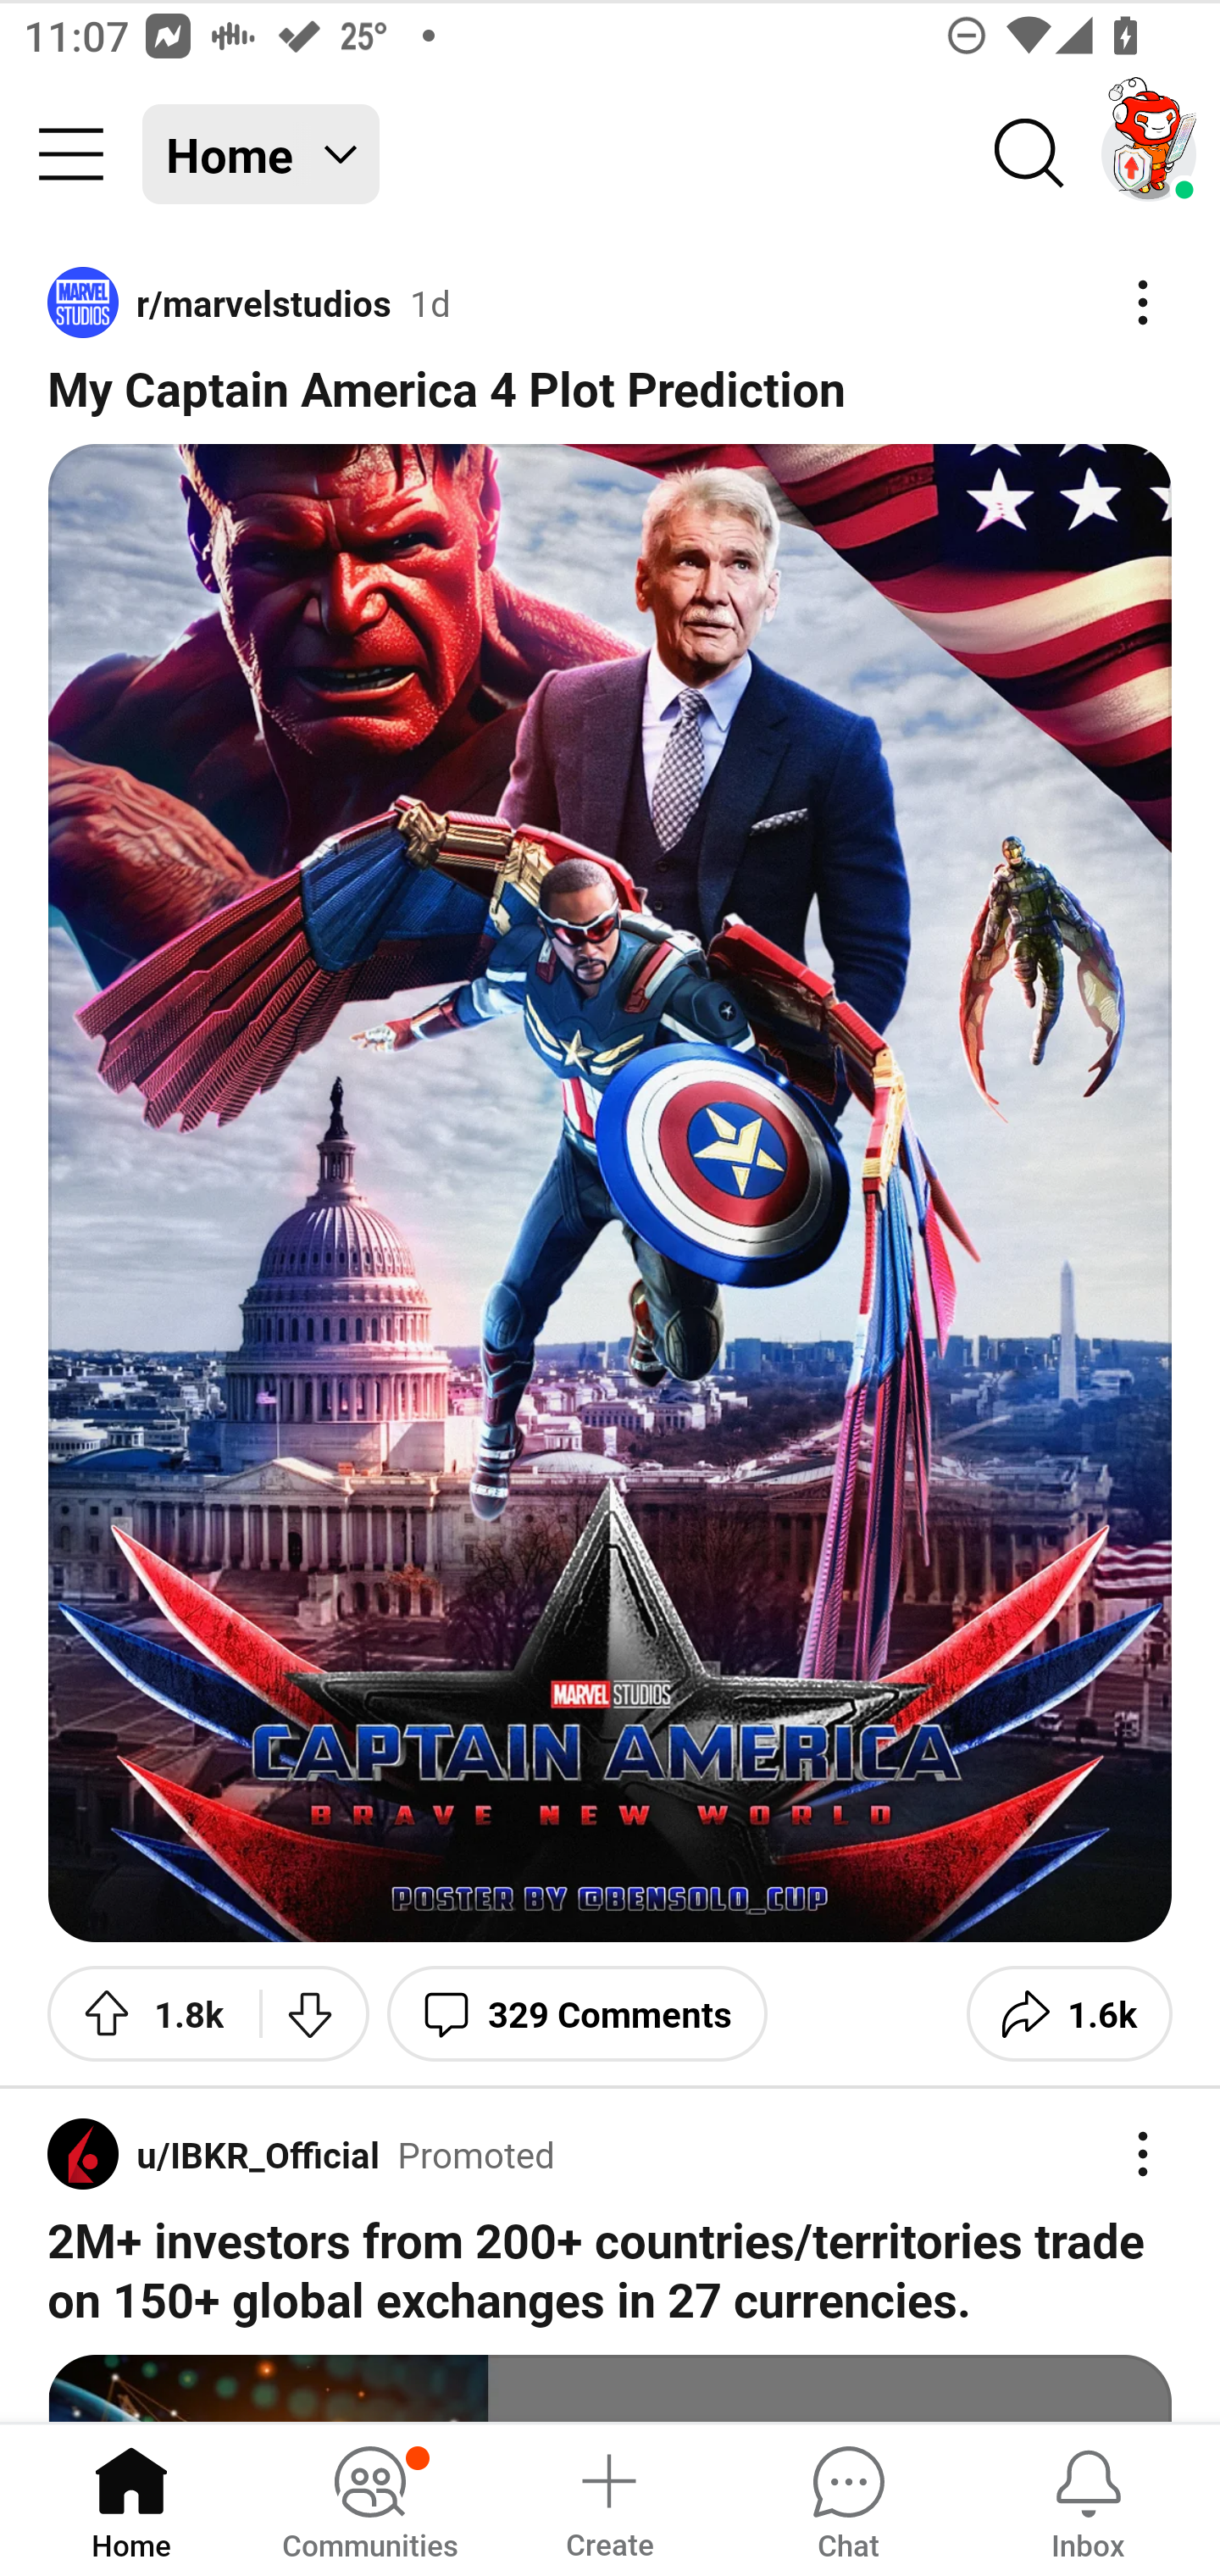  Describe the element at coordinates (131, 2498) in the screenshot. I see `Home` at that location.